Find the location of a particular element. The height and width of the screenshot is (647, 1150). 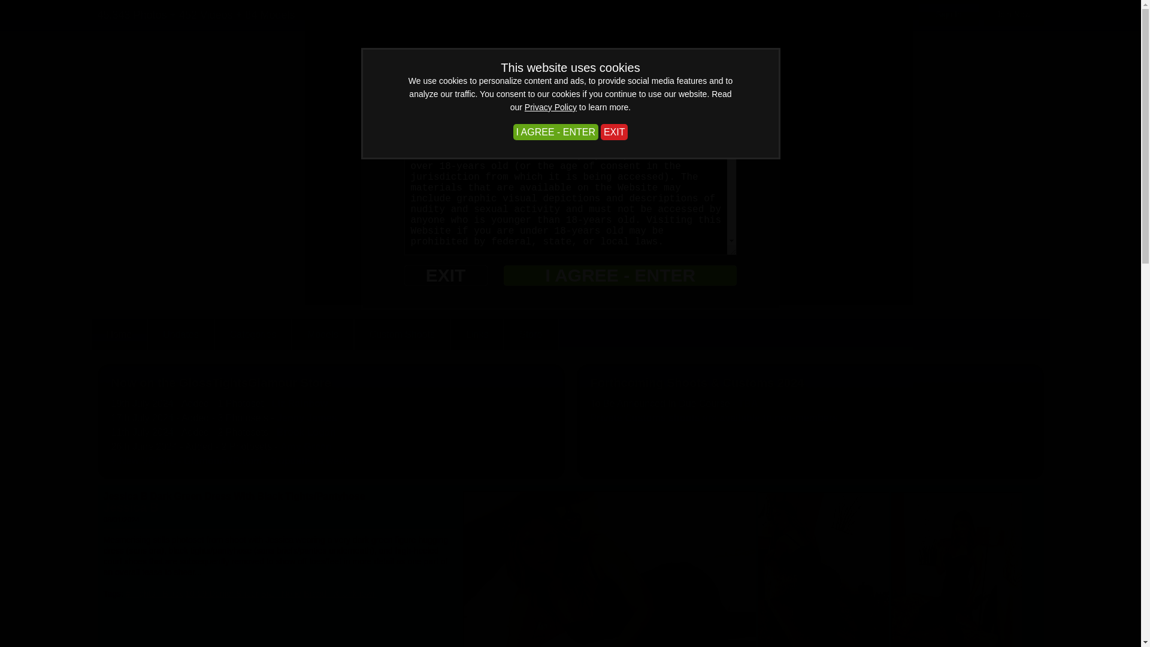

Updates is located at coordinates (180, 334).